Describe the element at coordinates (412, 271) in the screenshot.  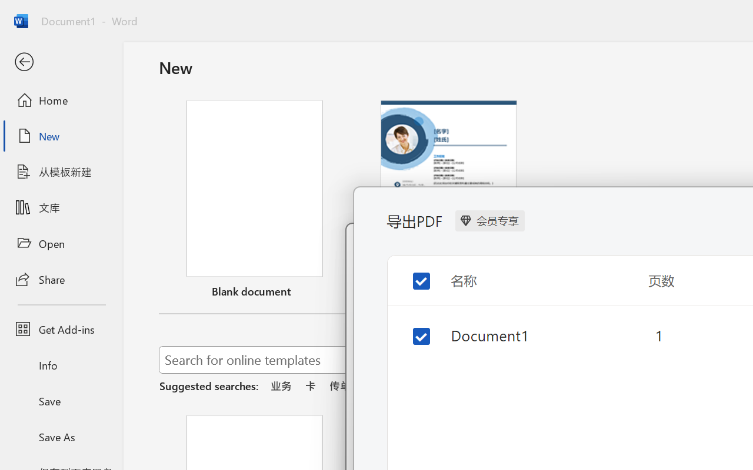
I see `Toggle selection for all items` at that location.